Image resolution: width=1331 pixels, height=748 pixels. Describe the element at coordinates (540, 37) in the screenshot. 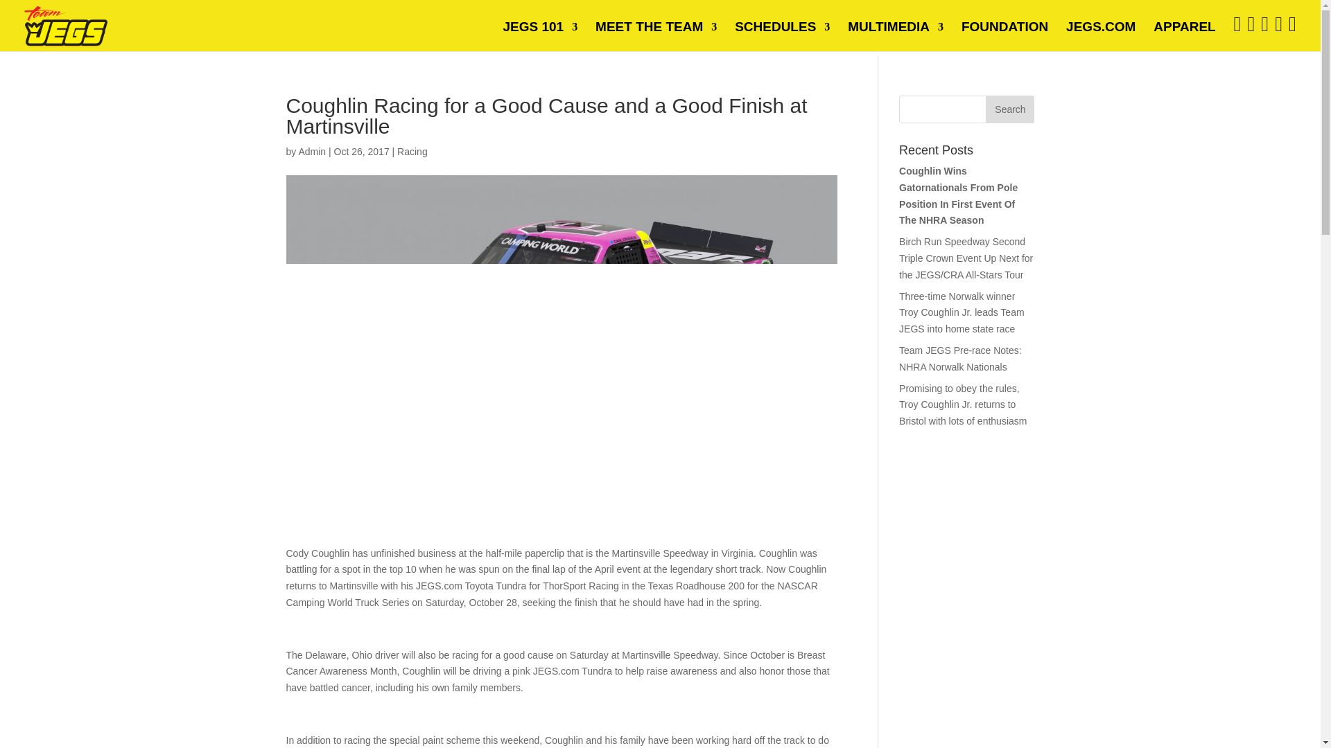

I see `JEGS 101` at that location.